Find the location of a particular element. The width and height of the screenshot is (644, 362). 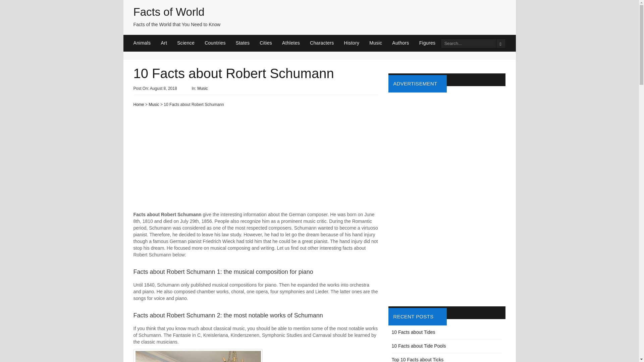

Advertisement is located at coordinates (256, 161).